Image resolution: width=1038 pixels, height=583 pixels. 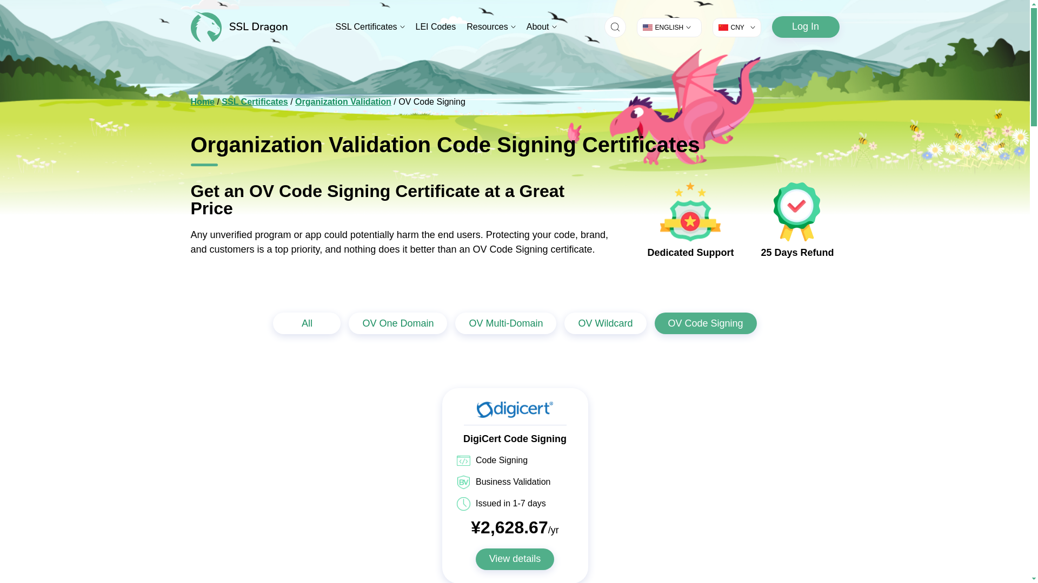 What do you see at coordinates (436, 26) in the screenshot?
I see `LEI Codes` at bounding box center [436, 26].